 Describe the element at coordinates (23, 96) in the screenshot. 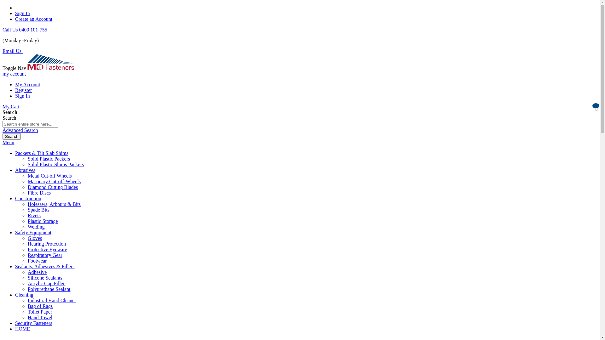

I see `Sign In` at that location.